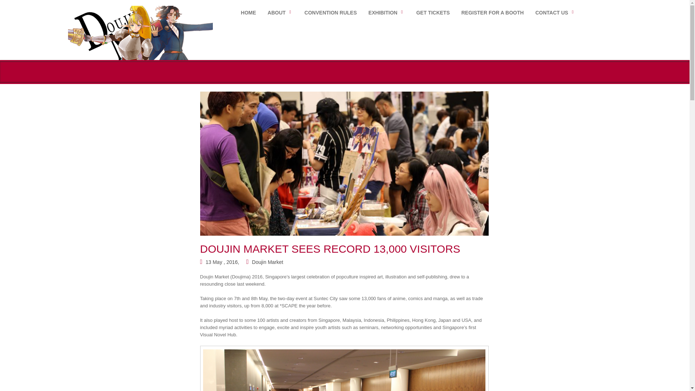 The width and height of the screenshot is (695, 391). I want to click on Contact Us, so click(555, 13).